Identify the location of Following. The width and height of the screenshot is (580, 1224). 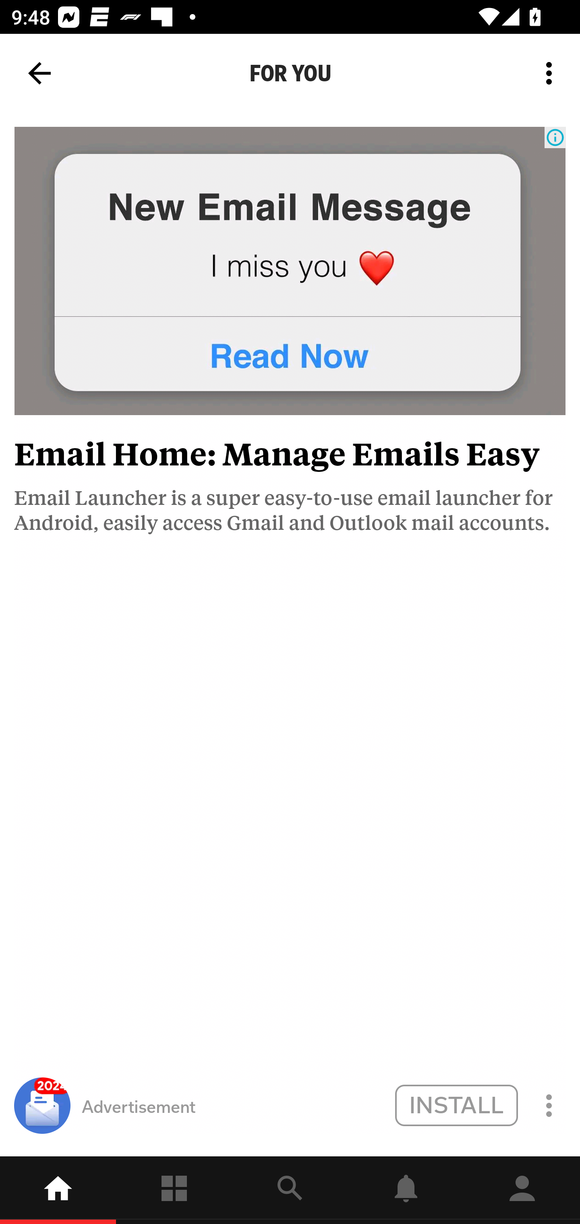
(174, 1190).